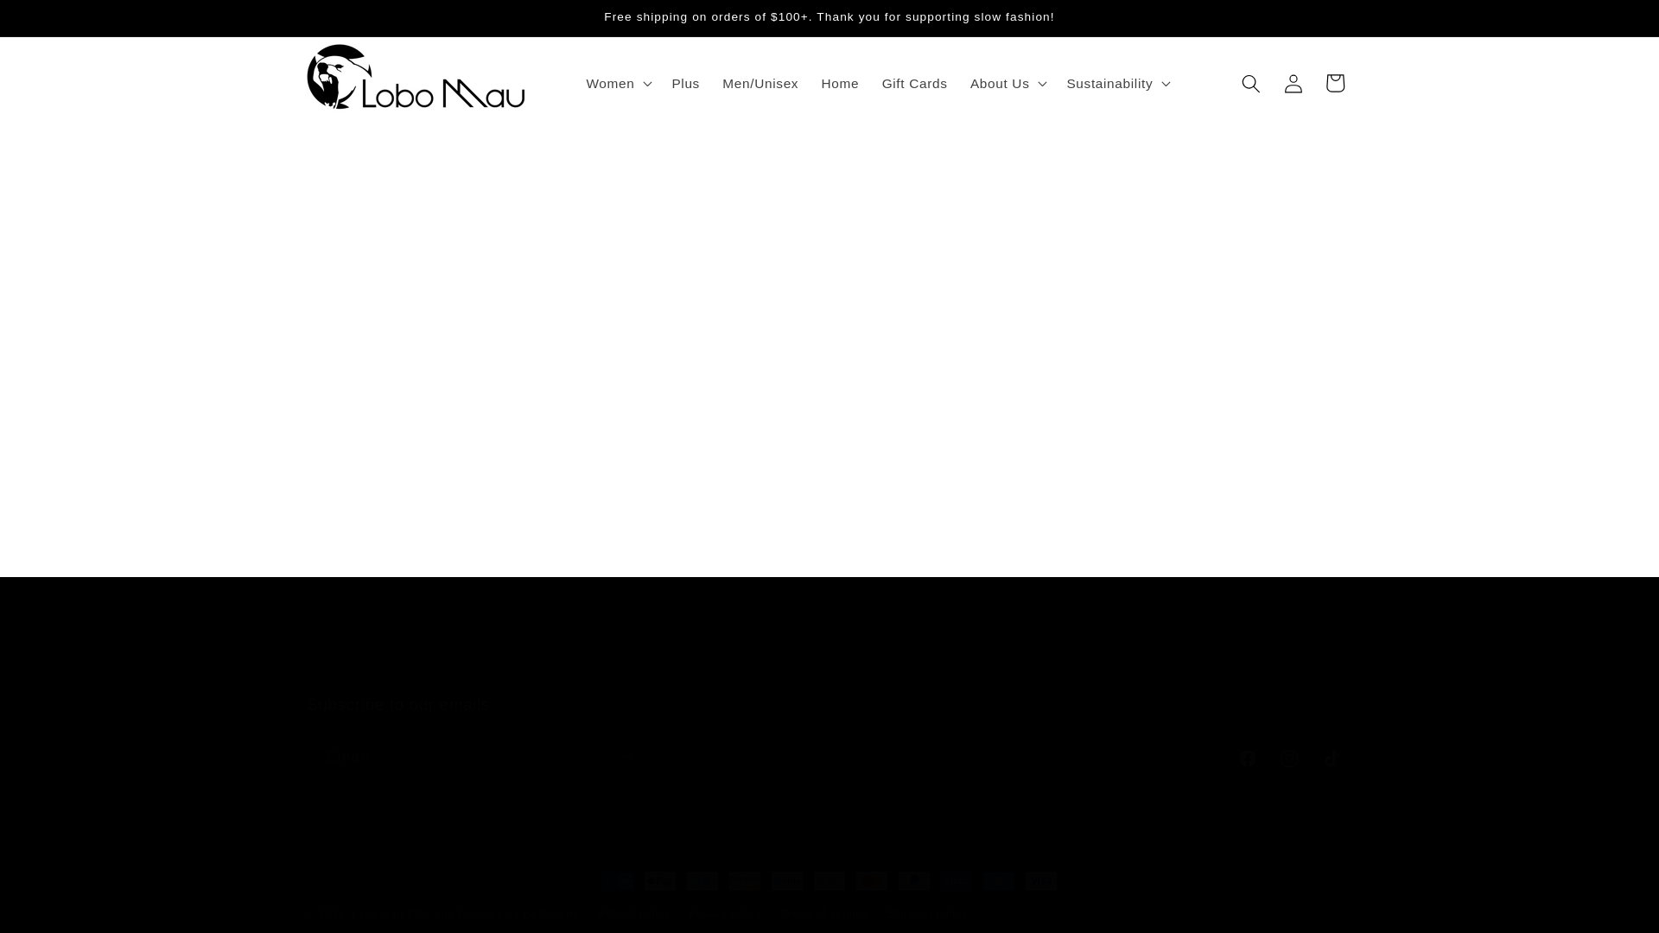 The height and width of the screenshot is (933, 1659). Describe the element at coordinates (839, 83) in the screenshot. I see `Home` at that location.